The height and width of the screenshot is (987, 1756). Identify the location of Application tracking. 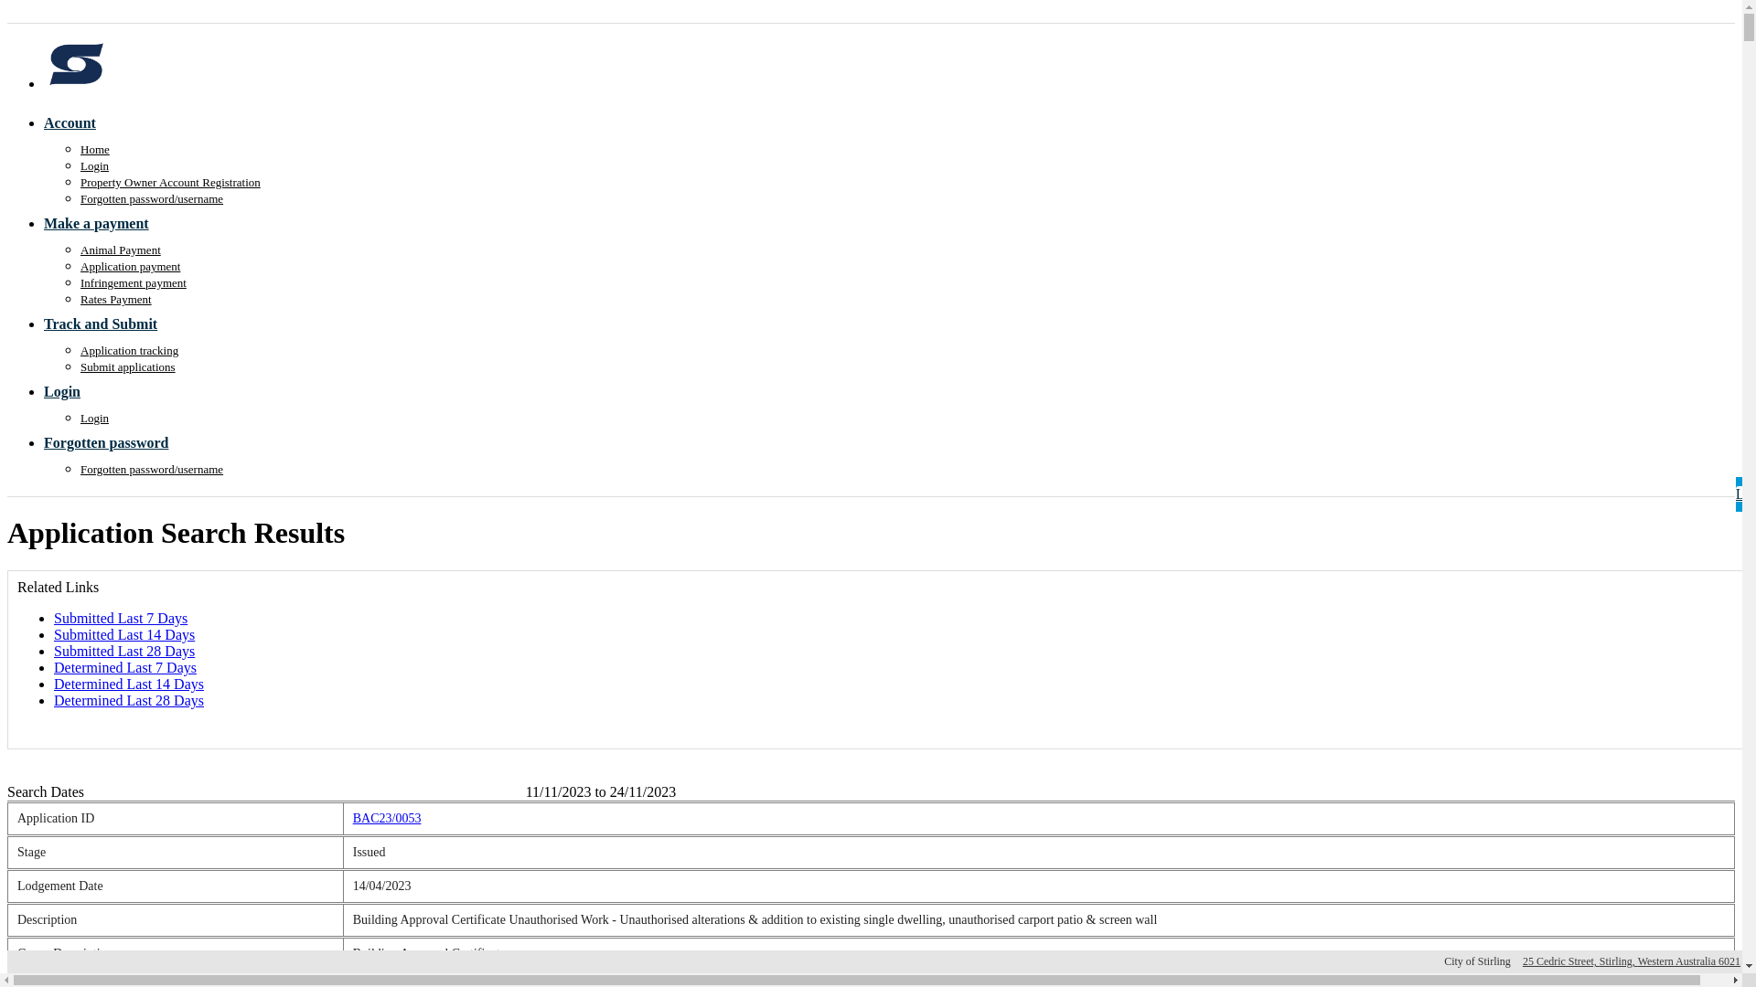
(130, 351).